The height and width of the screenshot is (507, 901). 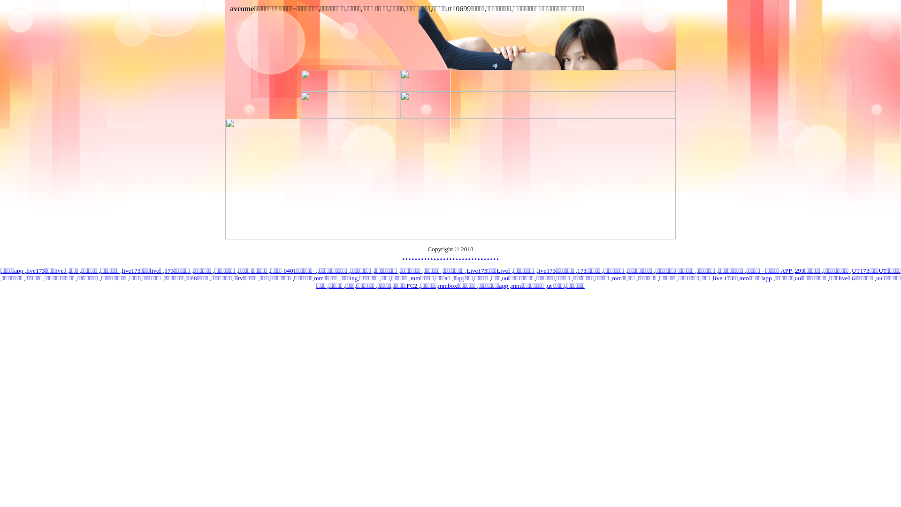 What do you see at coordinates (444, 256) in the screenshot?
I see `.` at bounding box center [444, 256].